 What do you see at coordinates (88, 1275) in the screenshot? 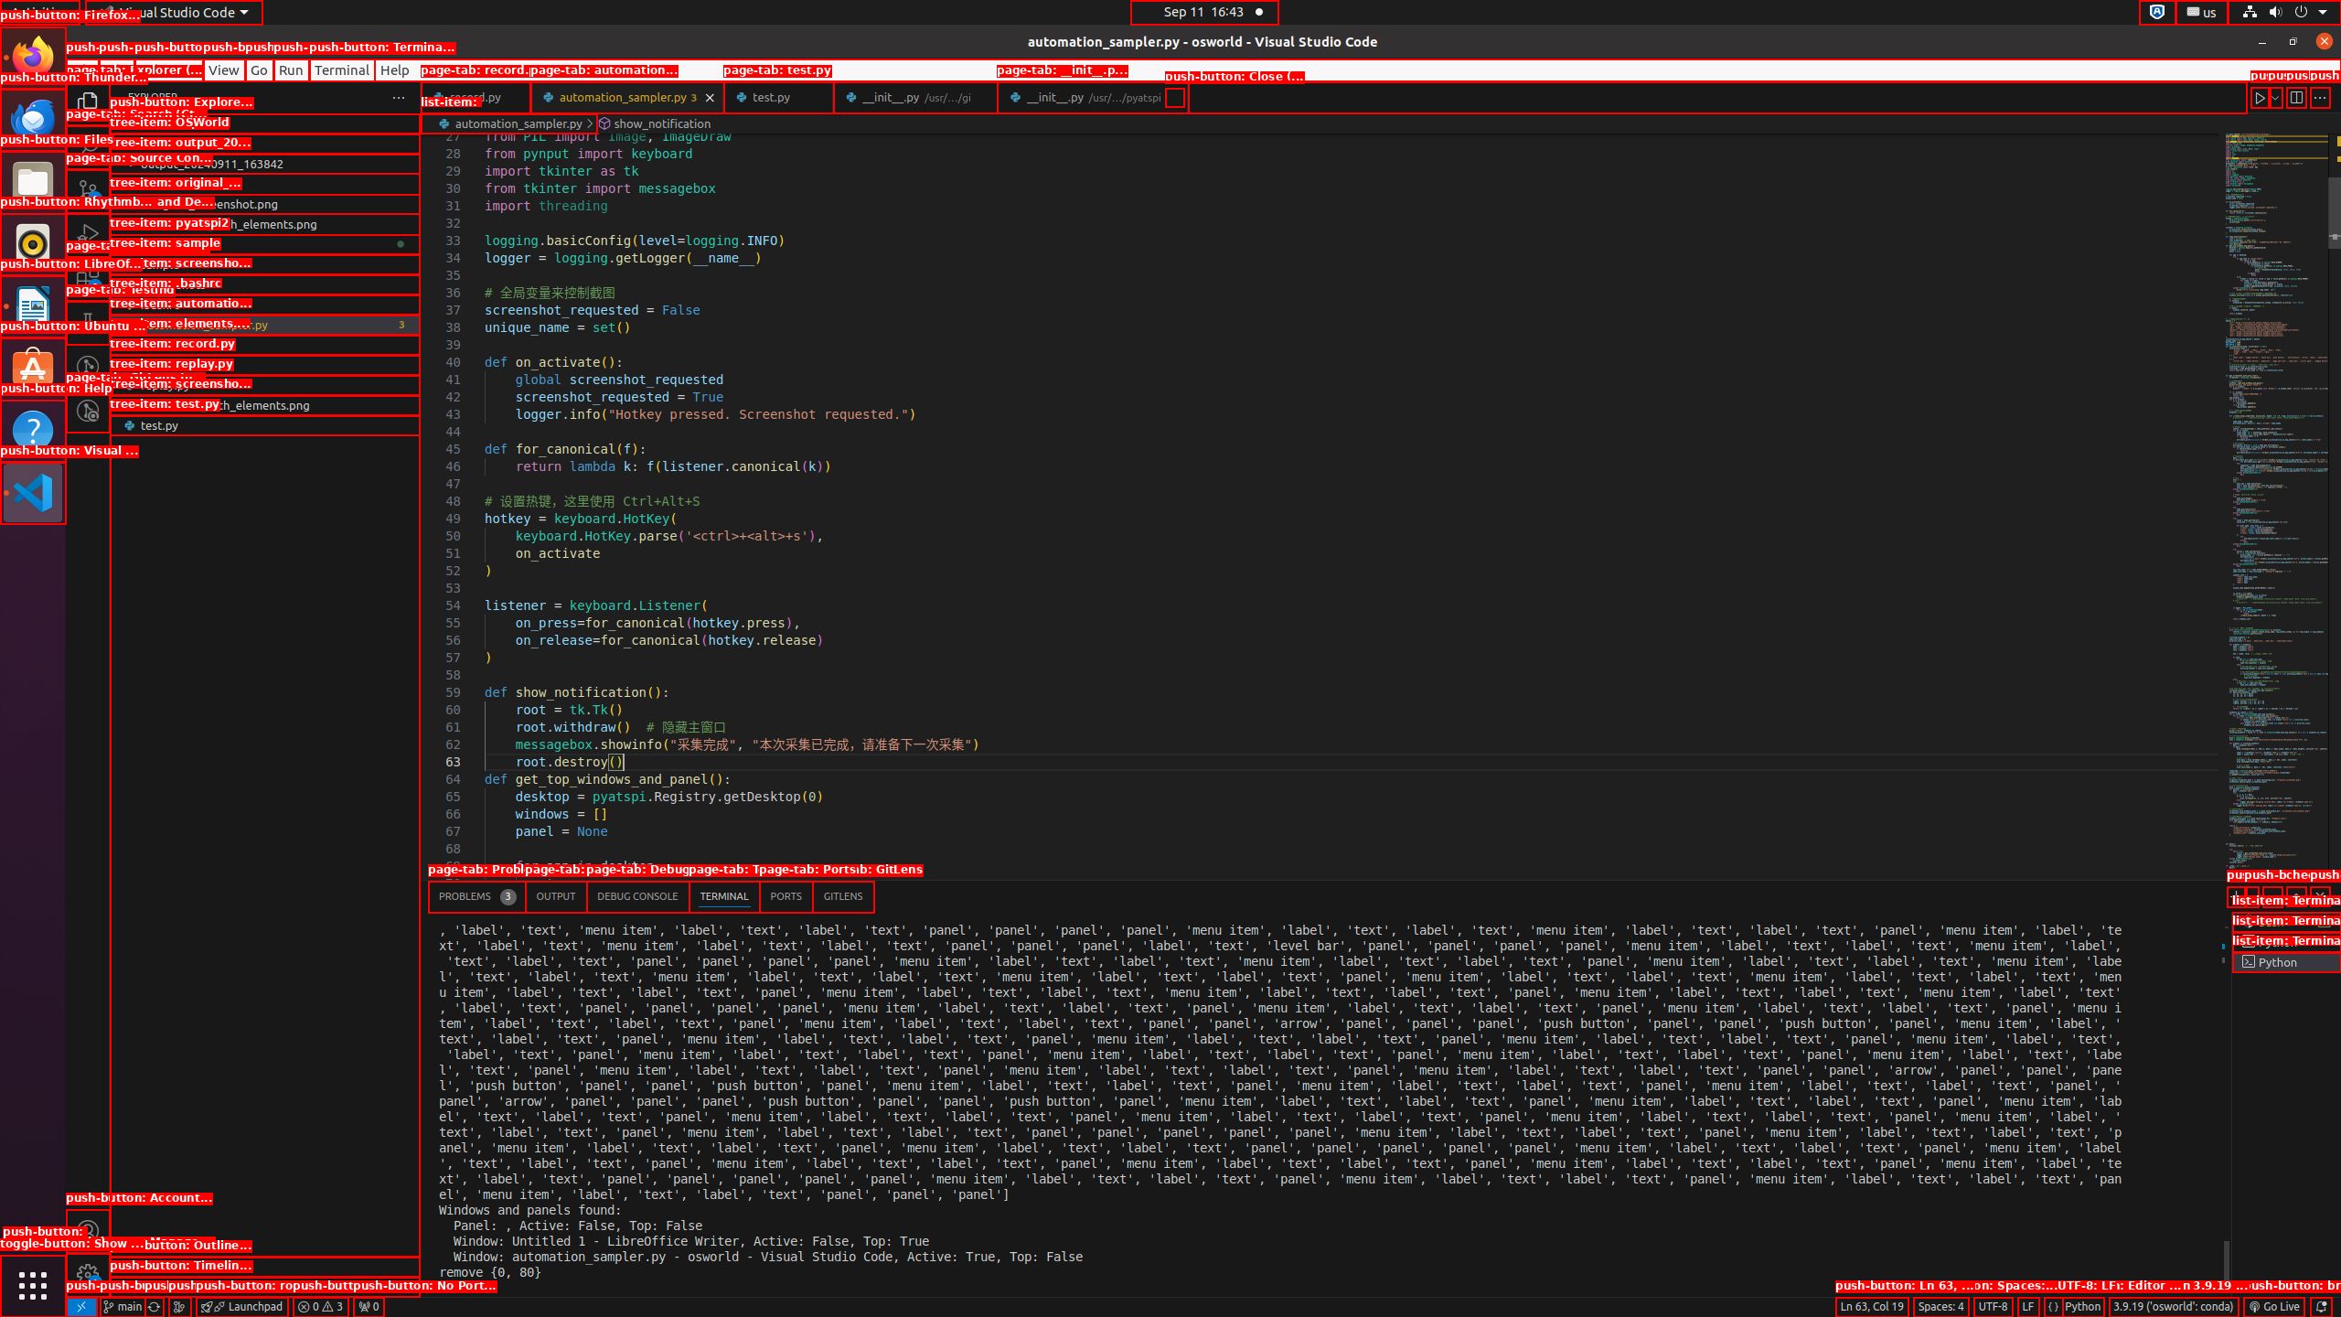
I see `Manage - New Code update available.` at bounding box center [88, 1275].